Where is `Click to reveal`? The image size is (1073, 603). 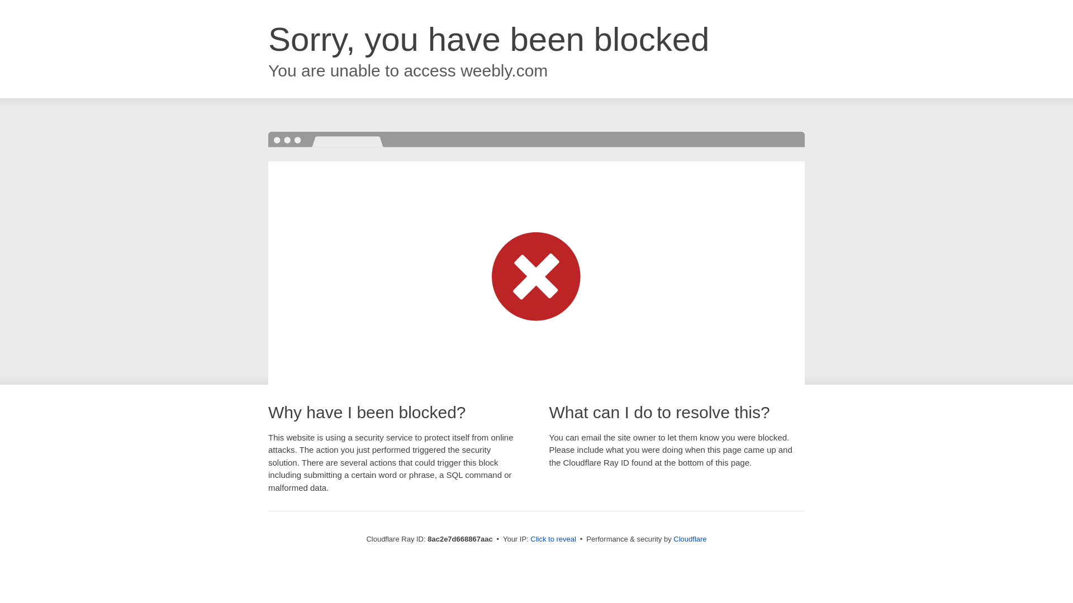
Click to reveal is located at coordinates (553, 539).